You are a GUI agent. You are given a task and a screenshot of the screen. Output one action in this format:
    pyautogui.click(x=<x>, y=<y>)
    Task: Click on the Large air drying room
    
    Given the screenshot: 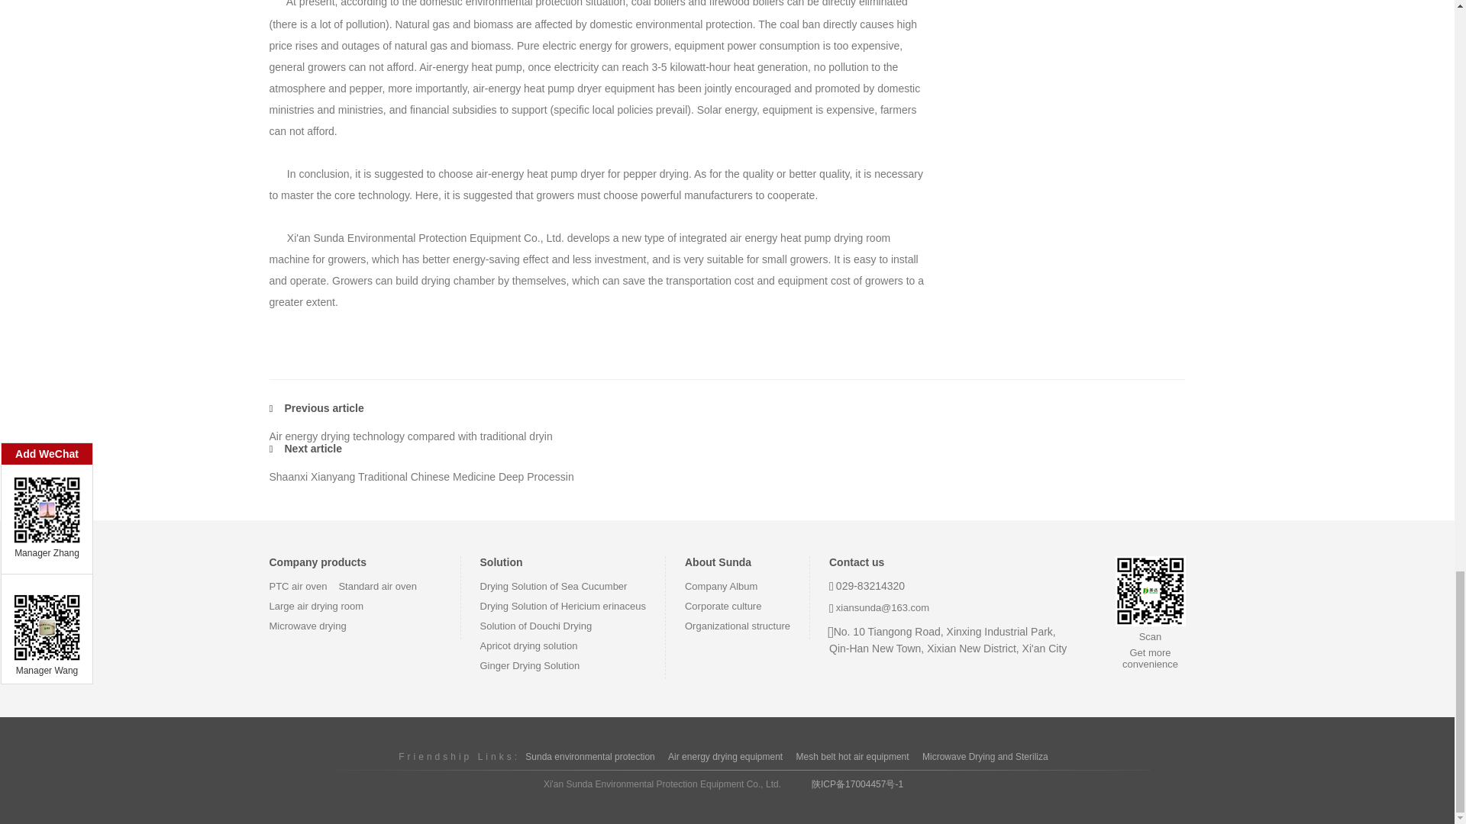 What is the action you would take?
    pyautogui.click(x=316, y=606)
    